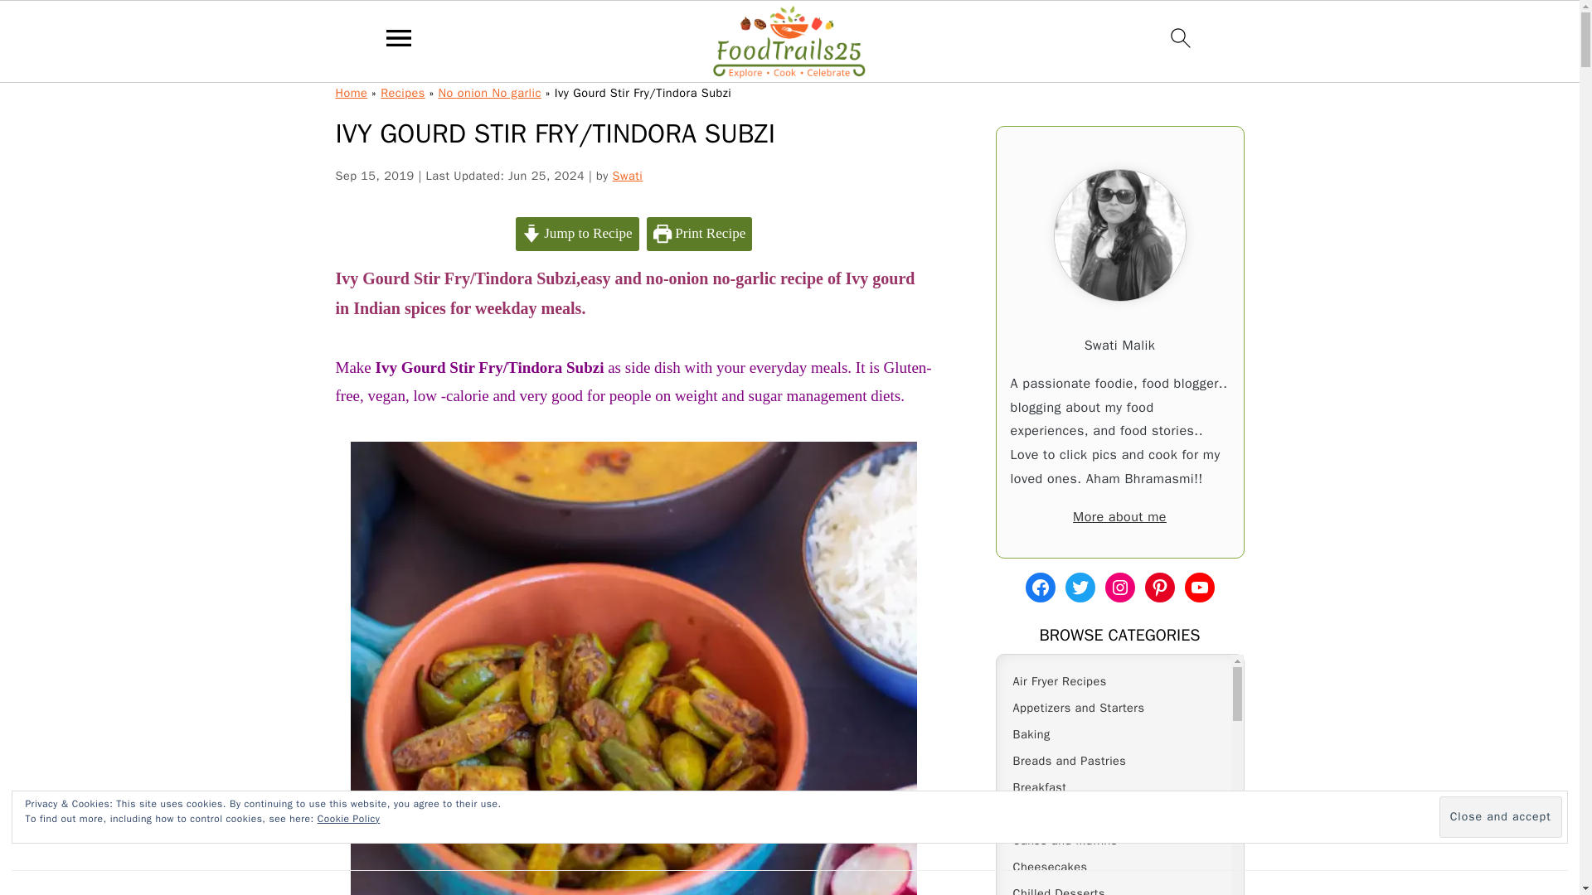 The width and height of the screenshot is (1592, 895). What do you see at coordinates (577, 234) in the screenshot?
I see `Jump to Recipe` at bounding box center [577, 234].